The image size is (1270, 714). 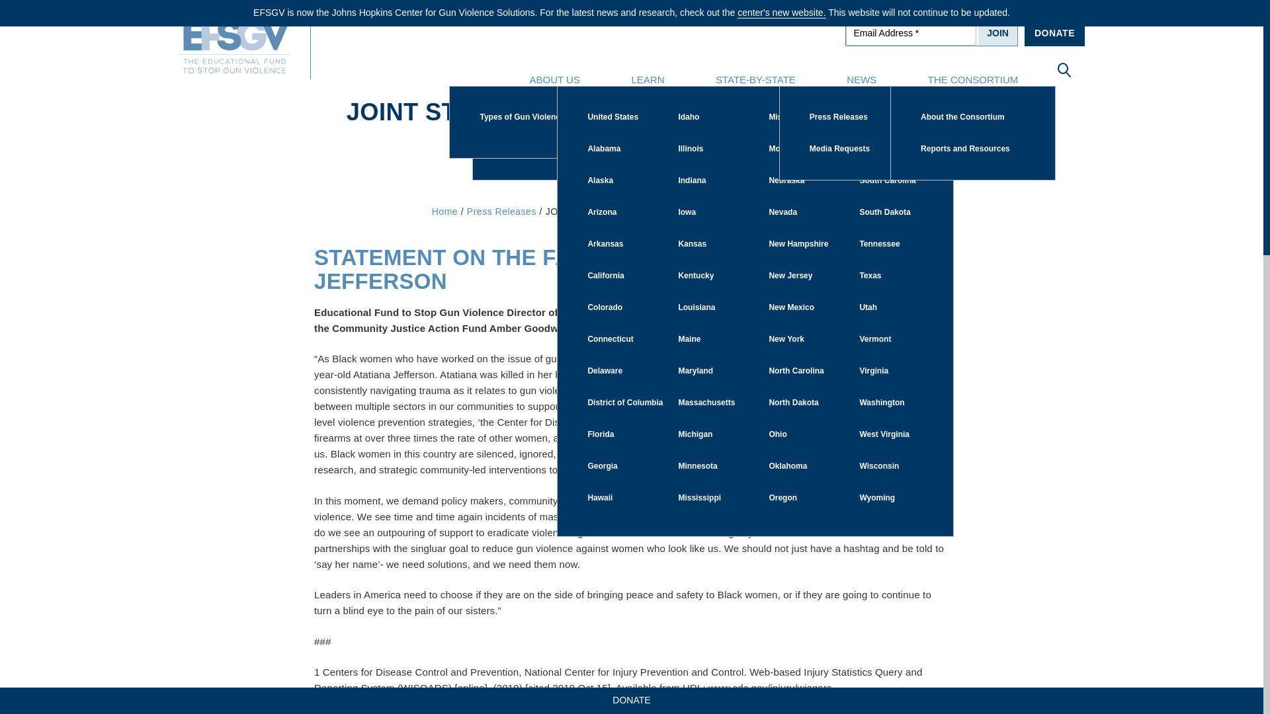 What do you see at coordinates (641, 117) in the screenshot?
I see `United States` at bounding box center [641, 117].